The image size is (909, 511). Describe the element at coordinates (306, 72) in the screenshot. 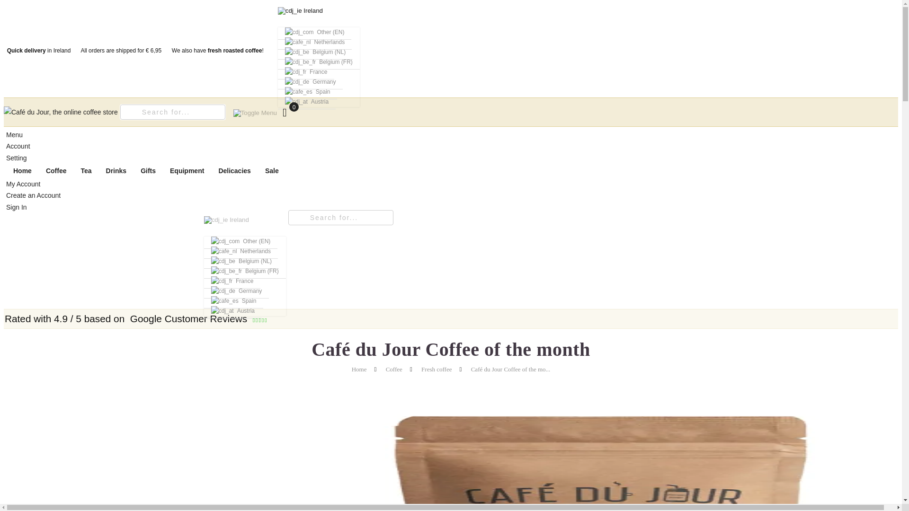

I see `France` at that location.